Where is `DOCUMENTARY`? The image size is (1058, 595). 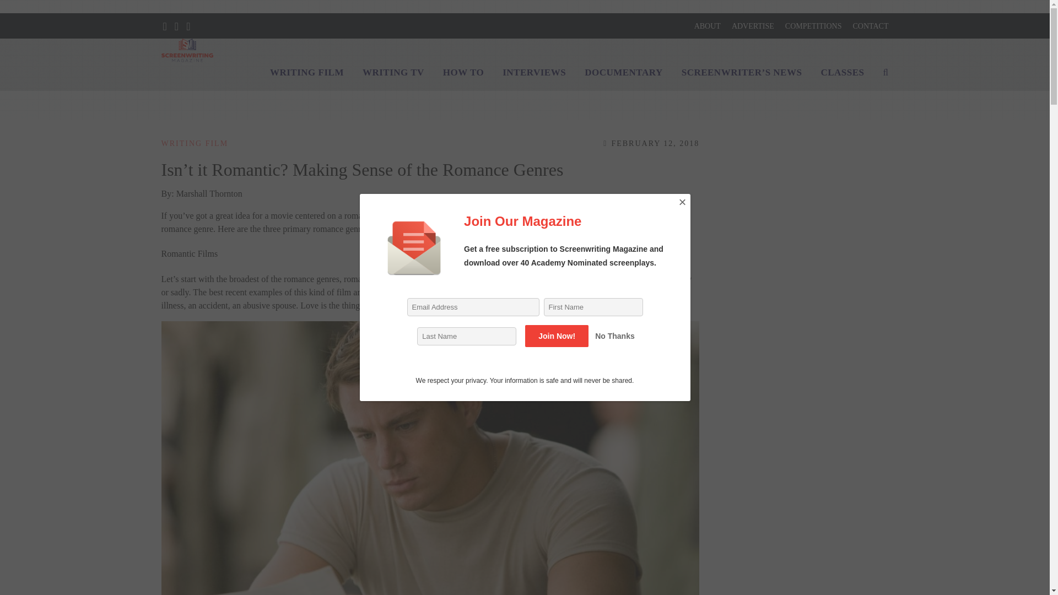
DOCUMENTARY is located at coordinates (624, 73).